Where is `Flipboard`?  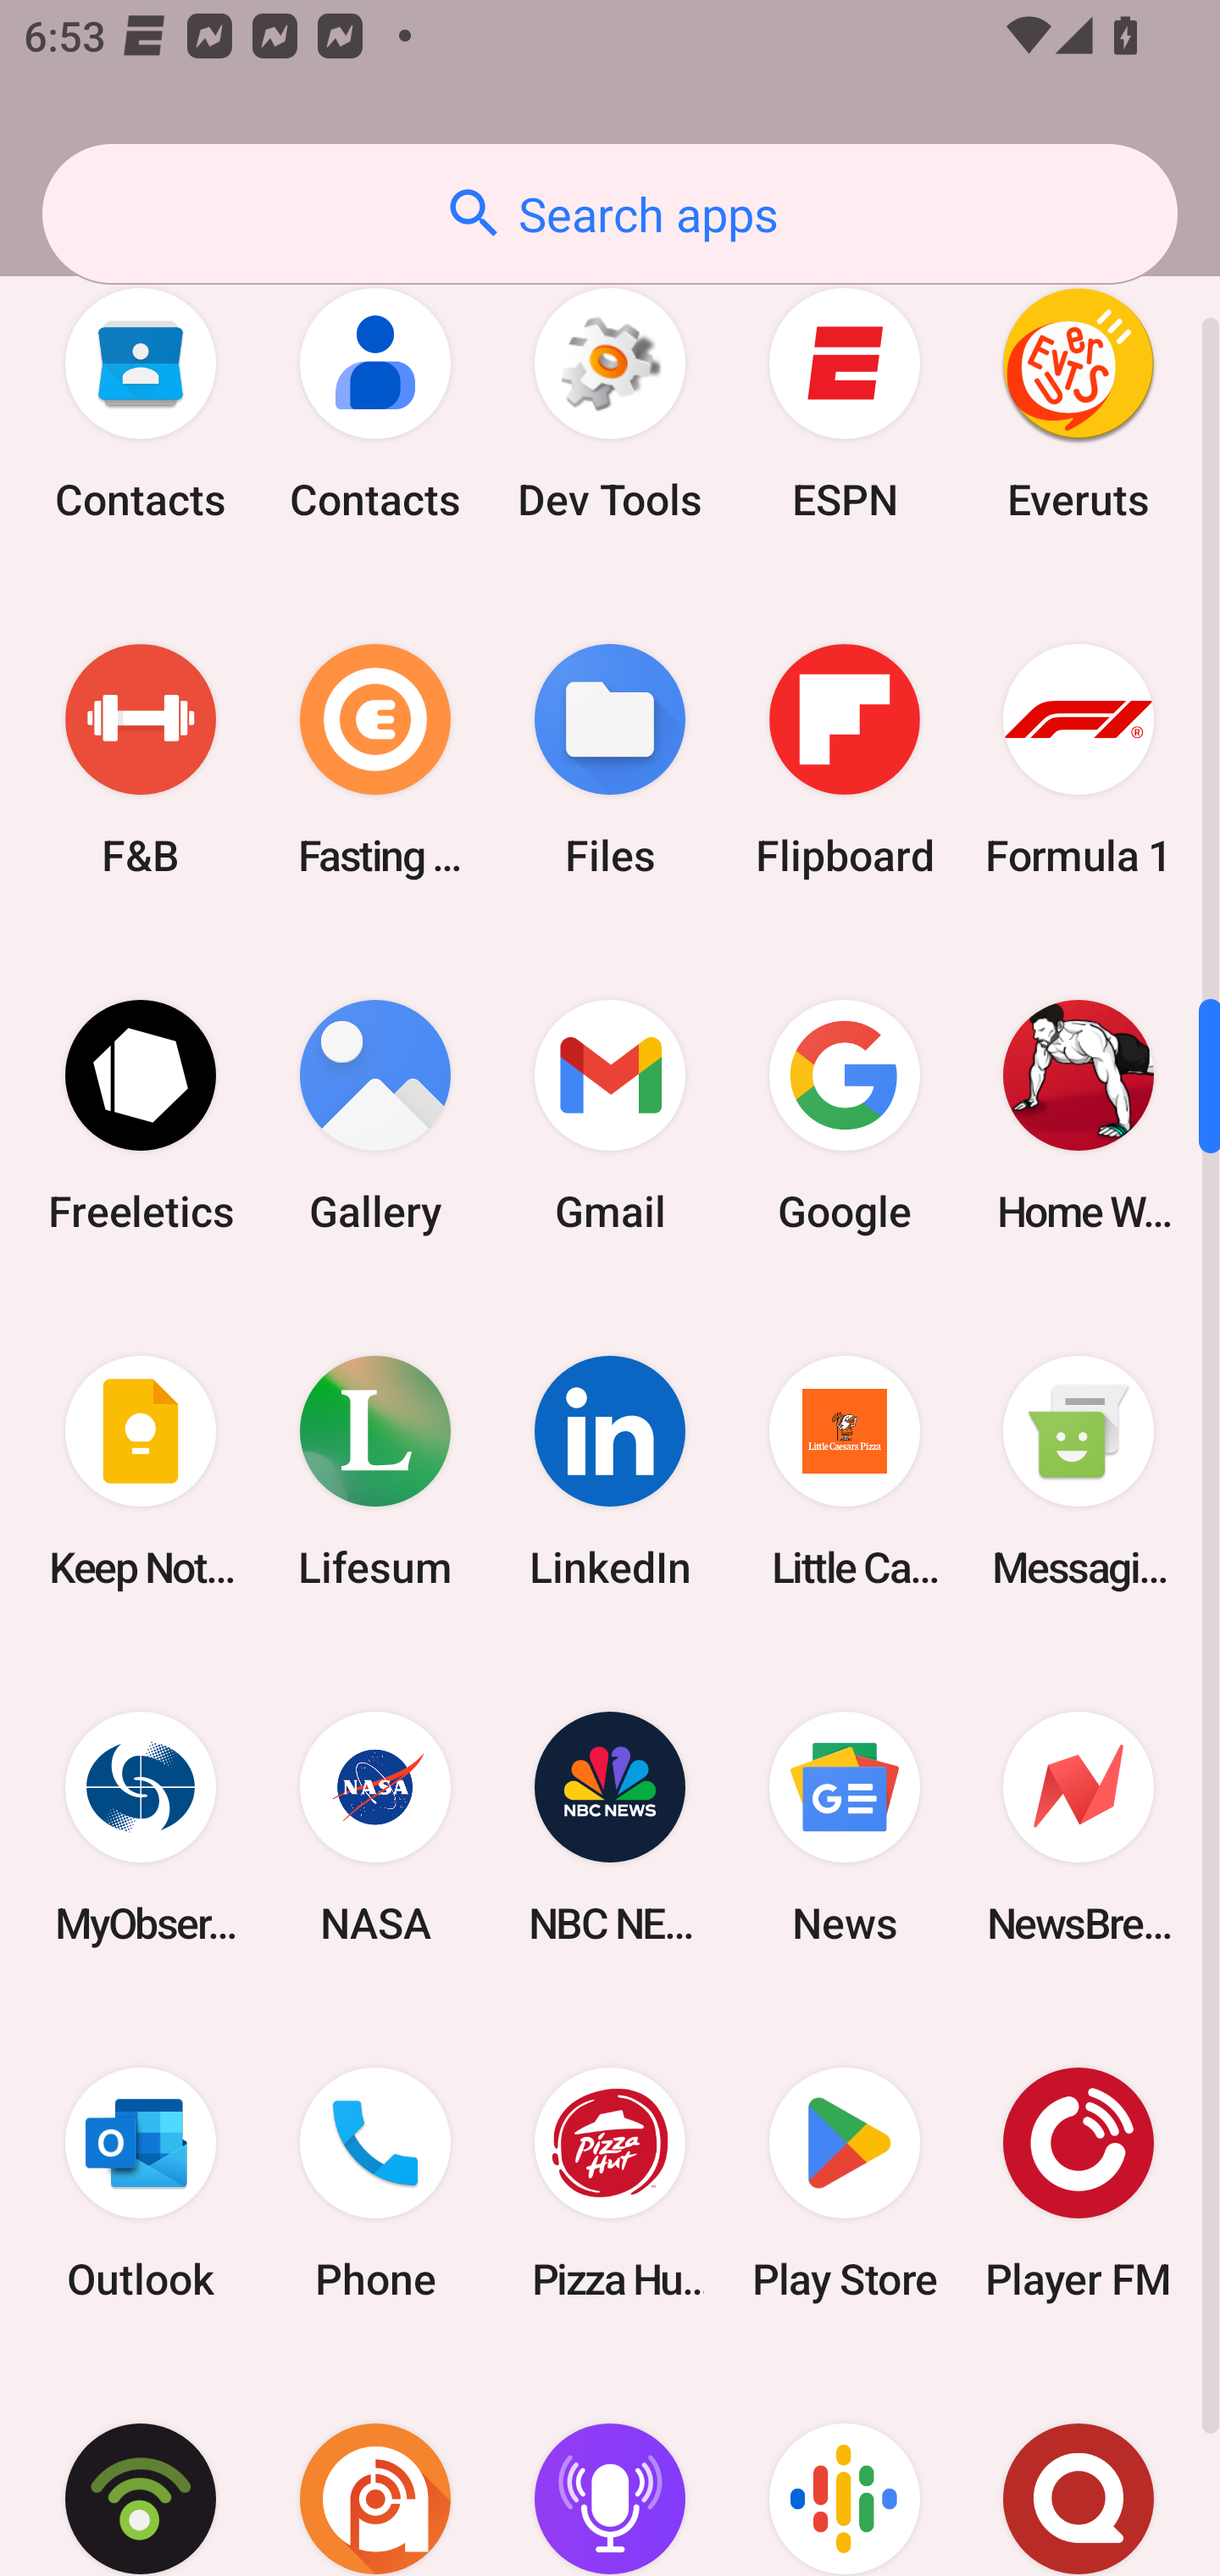 Flipboard is located at coordinates (844, 759).